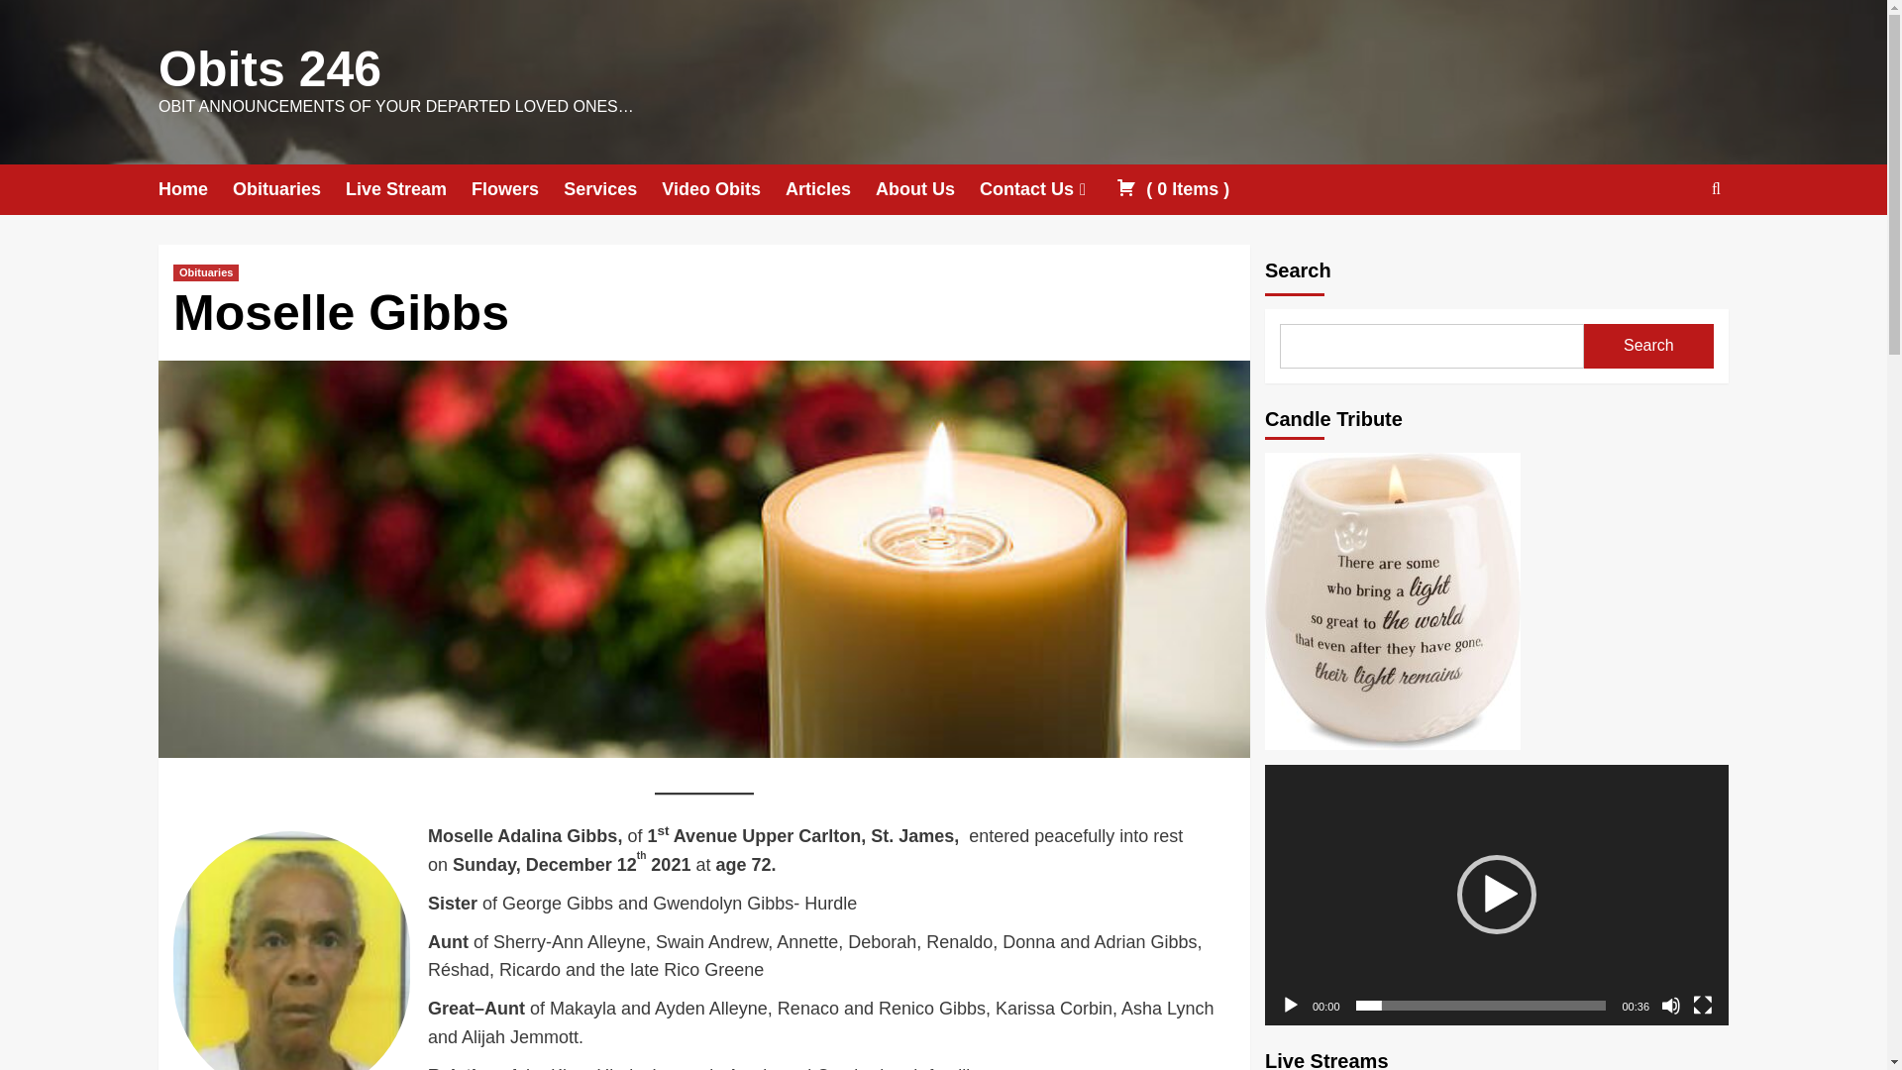 The width and height of the screenshot is (1902, 1070). I want to click on Search, so click(1670, 250).